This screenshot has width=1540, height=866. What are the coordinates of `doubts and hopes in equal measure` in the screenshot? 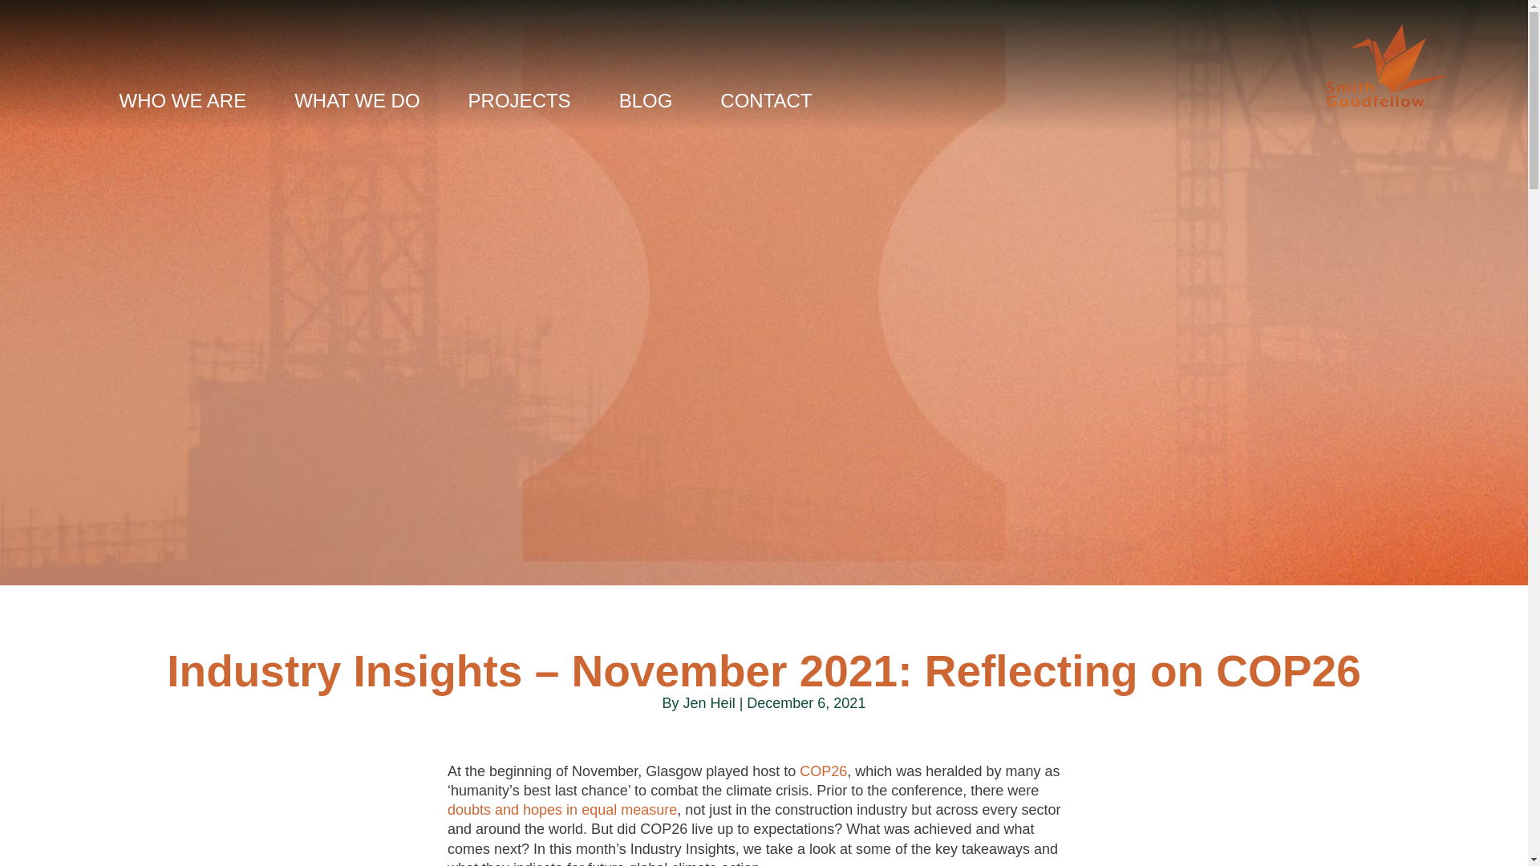 It's located at (562, 810).